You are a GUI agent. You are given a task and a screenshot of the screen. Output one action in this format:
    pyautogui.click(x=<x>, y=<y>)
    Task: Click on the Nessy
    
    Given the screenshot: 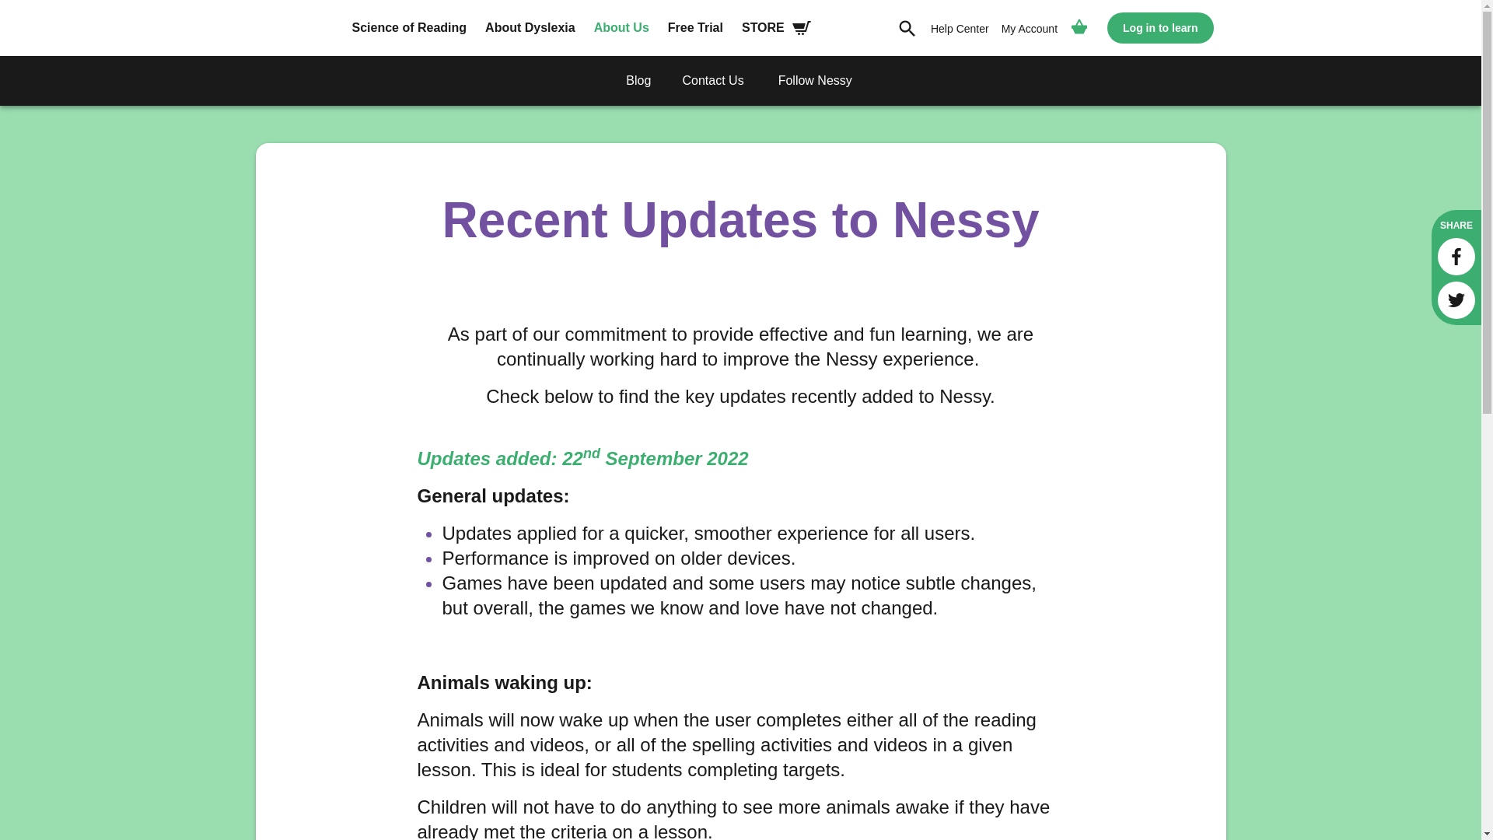 What is the action you would take?
    pyautogui.click(x=295, y=40)
    